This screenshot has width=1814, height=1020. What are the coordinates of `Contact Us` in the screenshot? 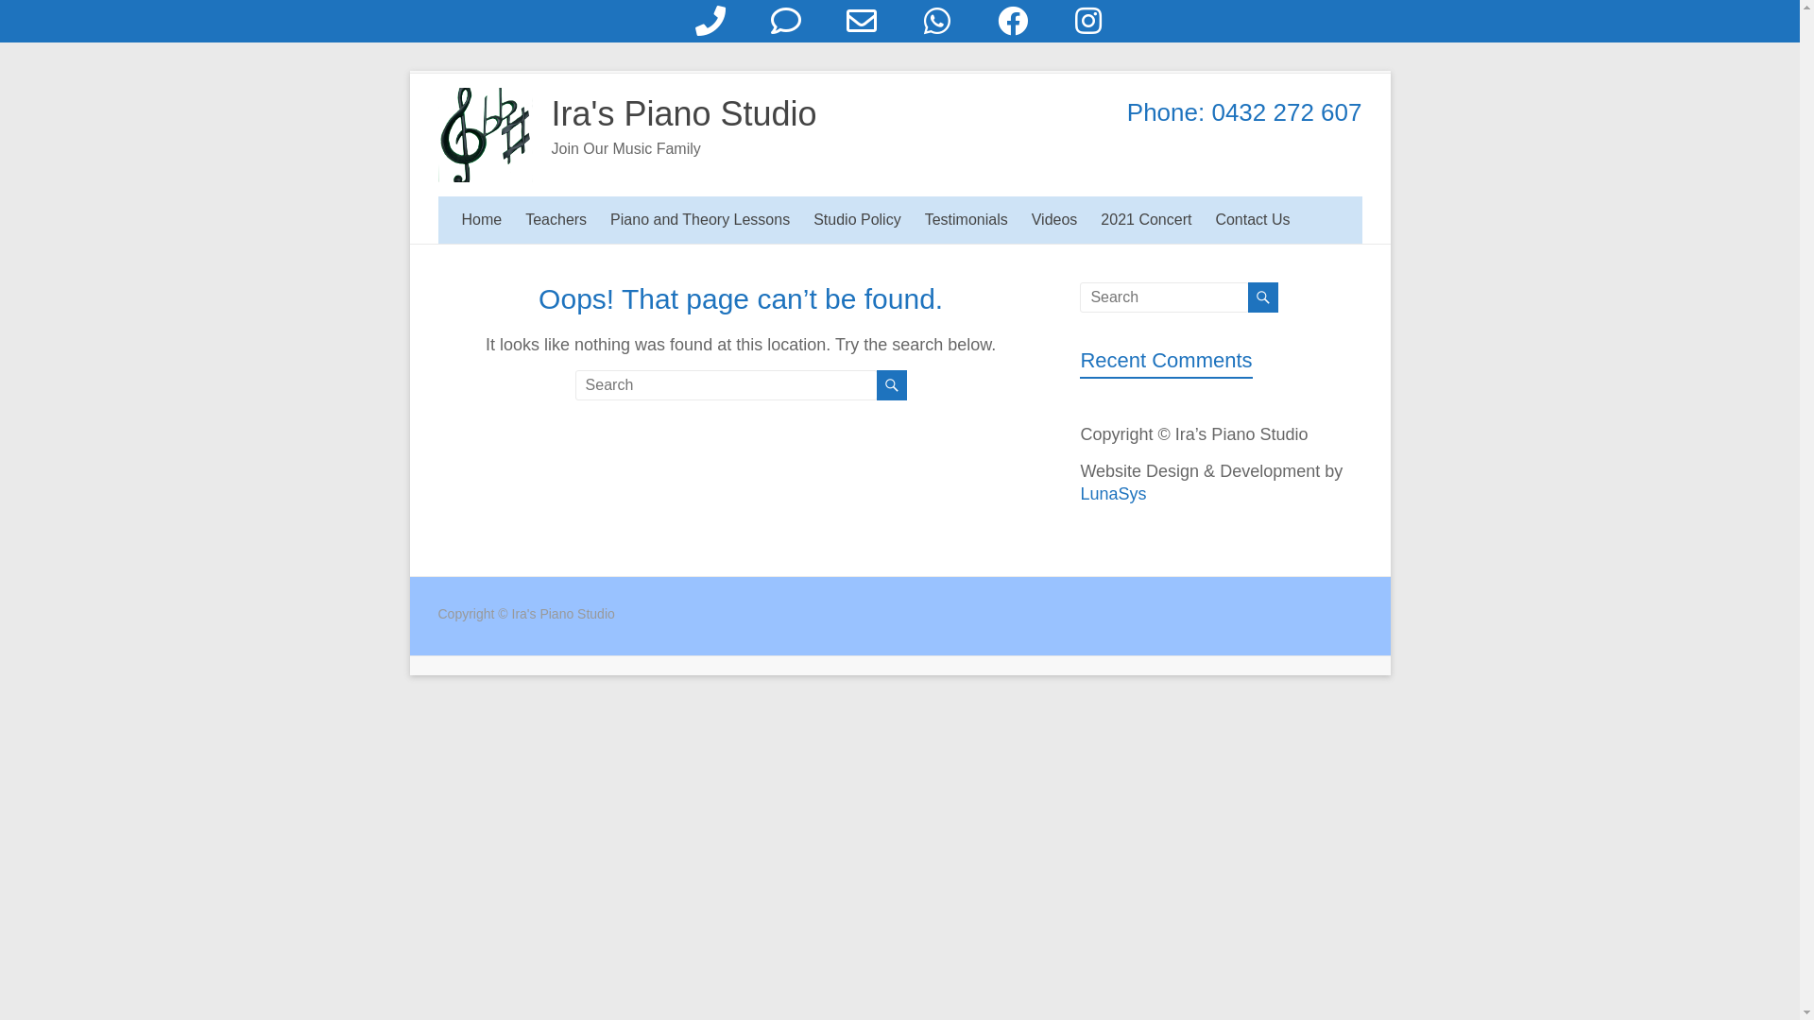 It's located at (1253, 220).